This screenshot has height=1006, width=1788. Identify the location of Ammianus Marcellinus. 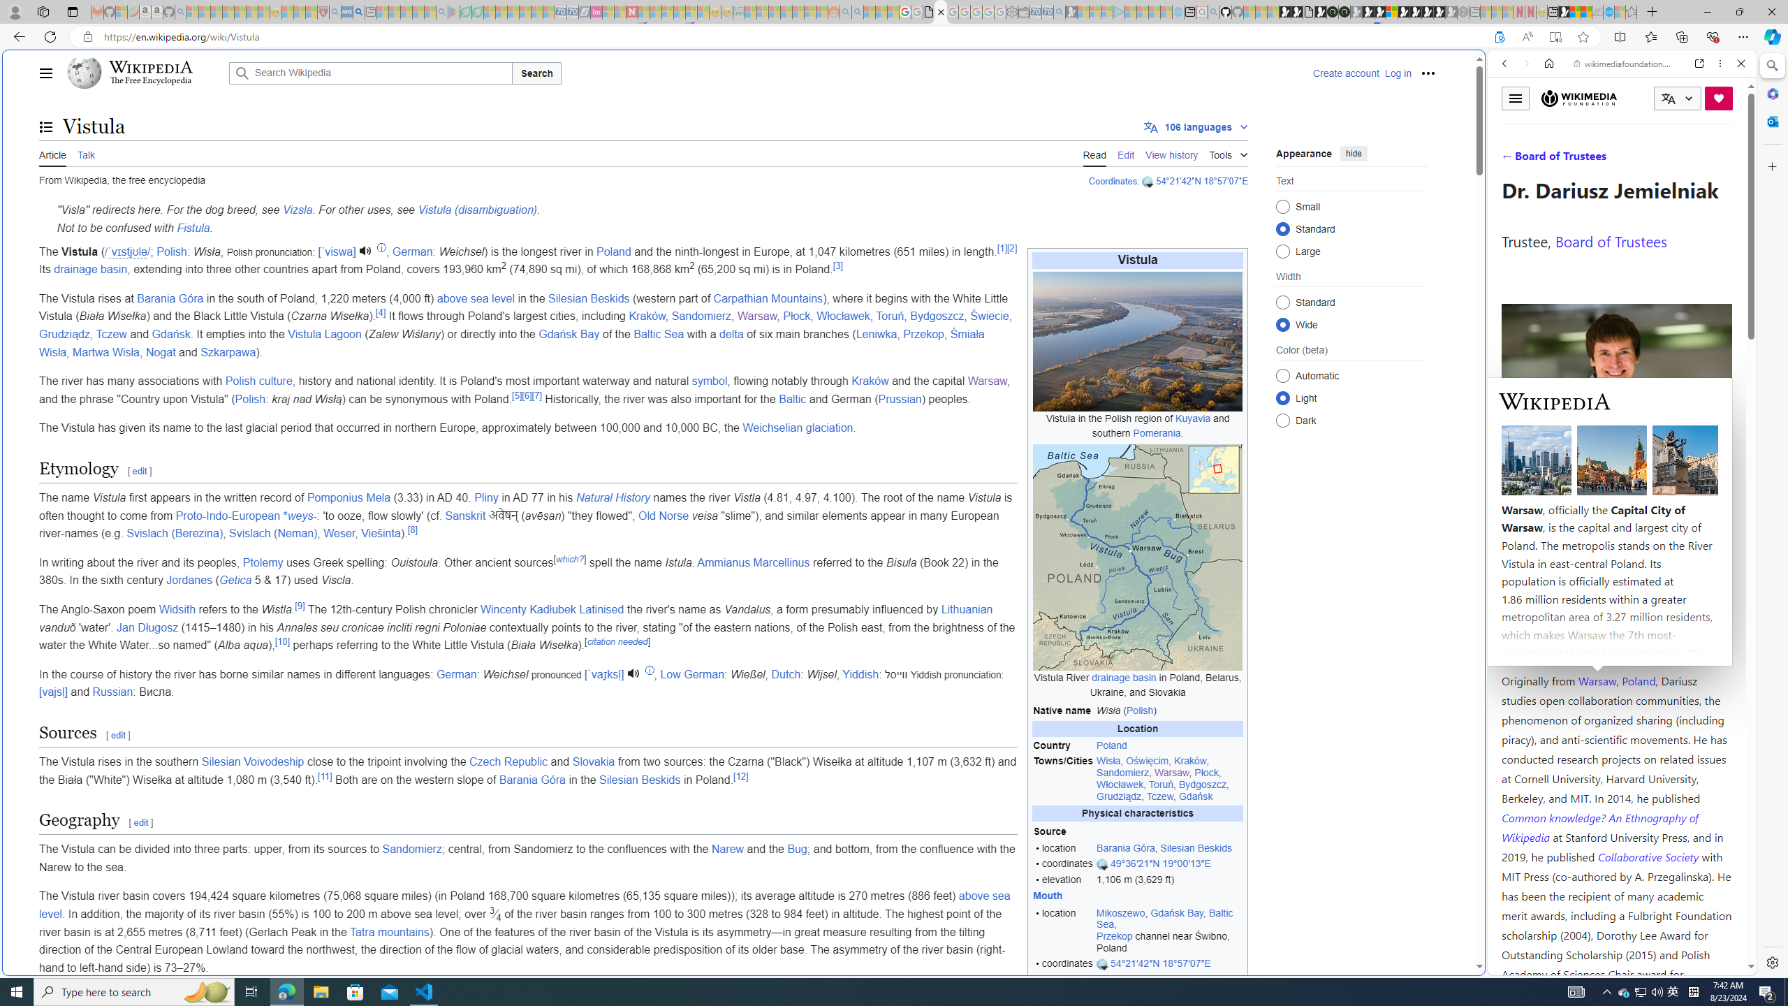
(753, 562).